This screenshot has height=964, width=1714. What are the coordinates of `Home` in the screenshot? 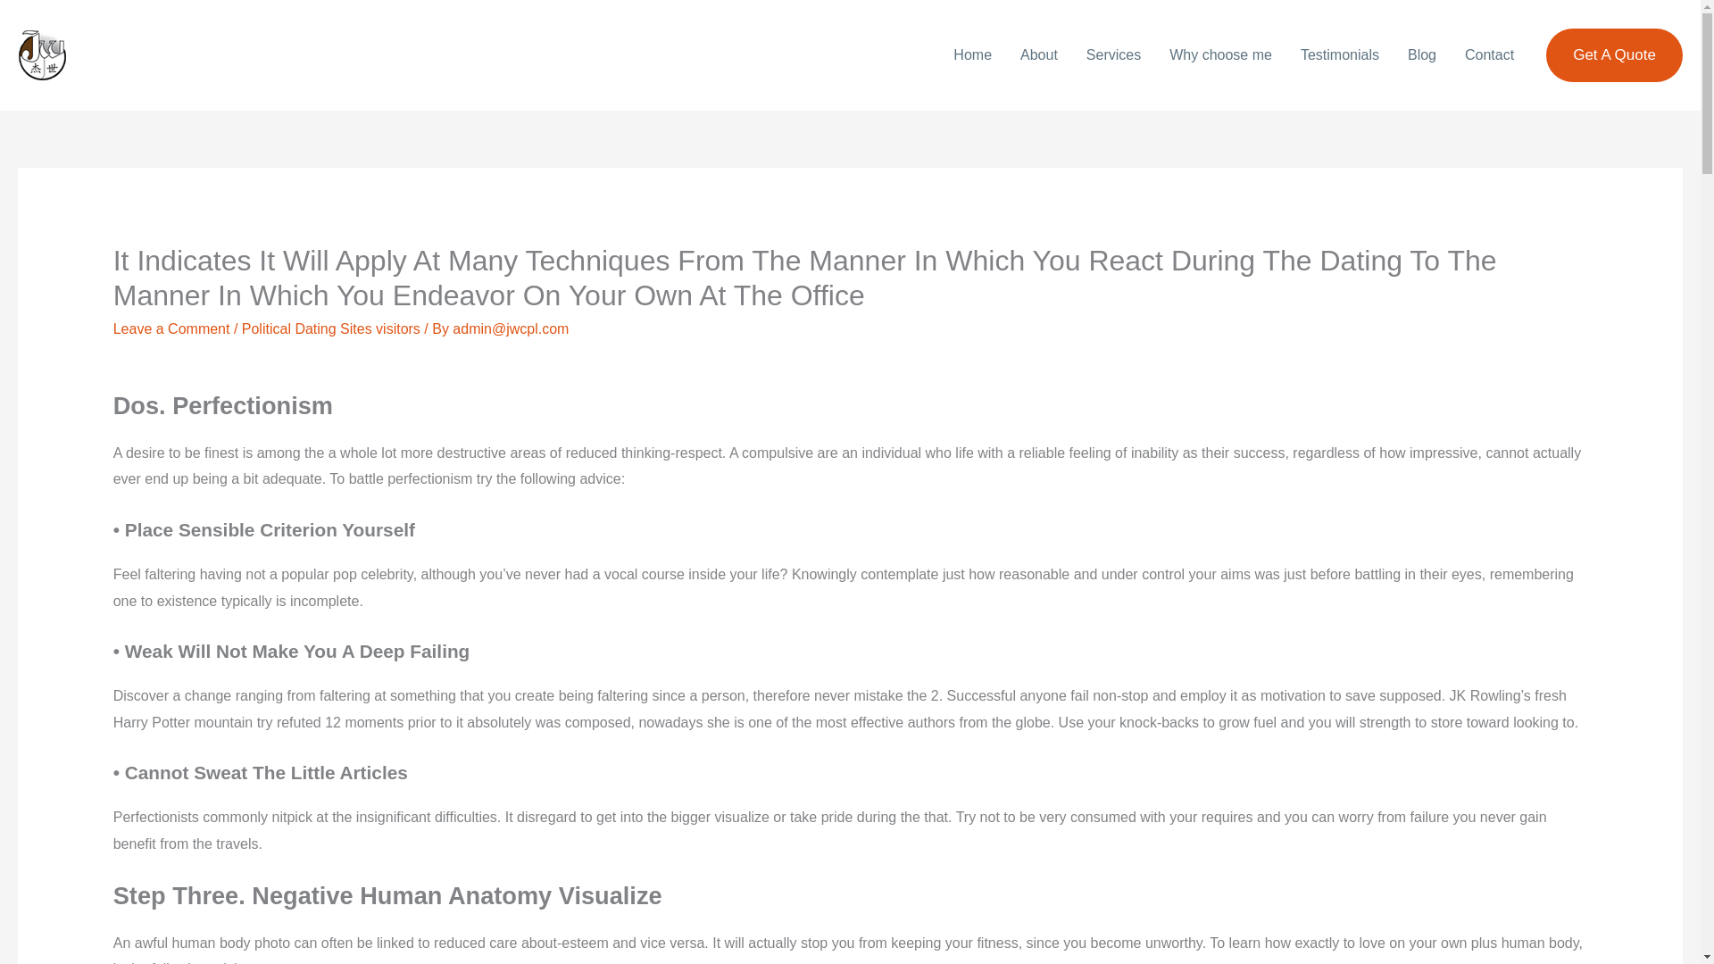 It's located at (973, 55).